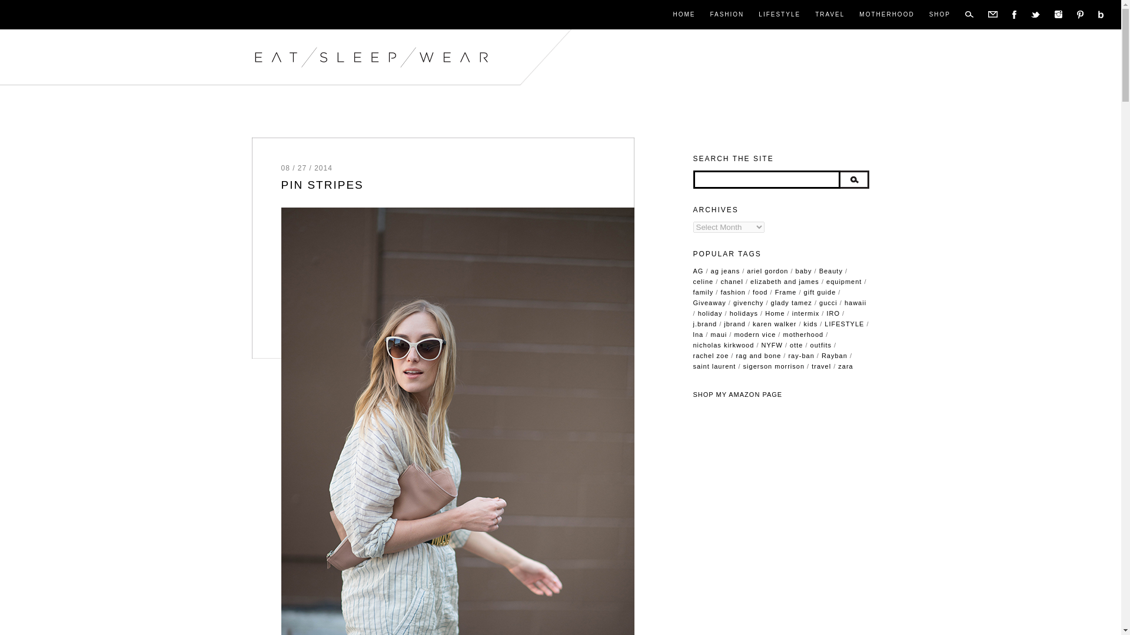 The image size is (1130, 635). What do you see at coordinates (779, 15) in the screenshot?
I see `LIFESTYLE` at bounding box center [779, 15].